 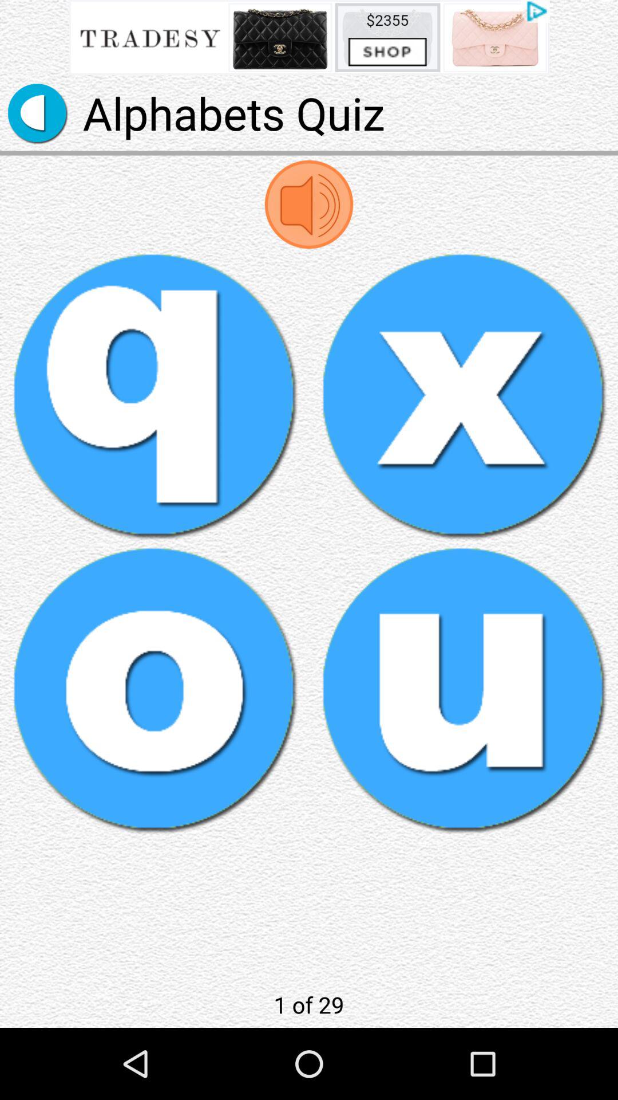 I want to click on go to advertisement website, so click(x=309, y=38).